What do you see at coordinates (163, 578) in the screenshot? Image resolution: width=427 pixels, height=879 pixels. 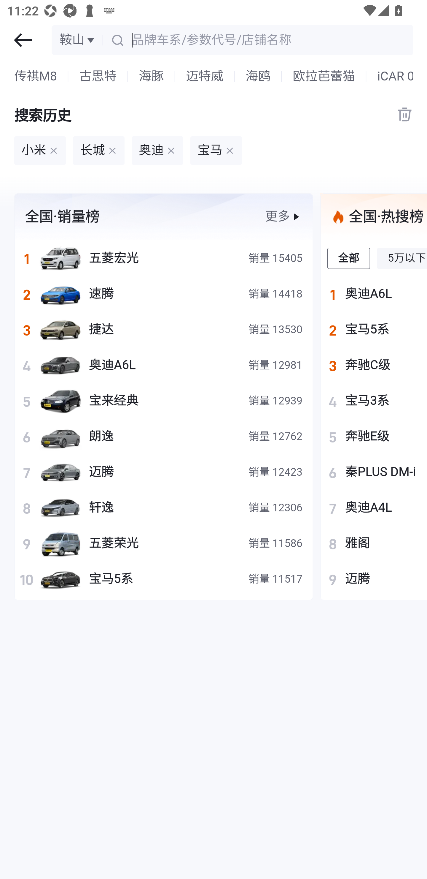 I see `10 宝马5系 销量 11517` at bounding box center [163, 578].